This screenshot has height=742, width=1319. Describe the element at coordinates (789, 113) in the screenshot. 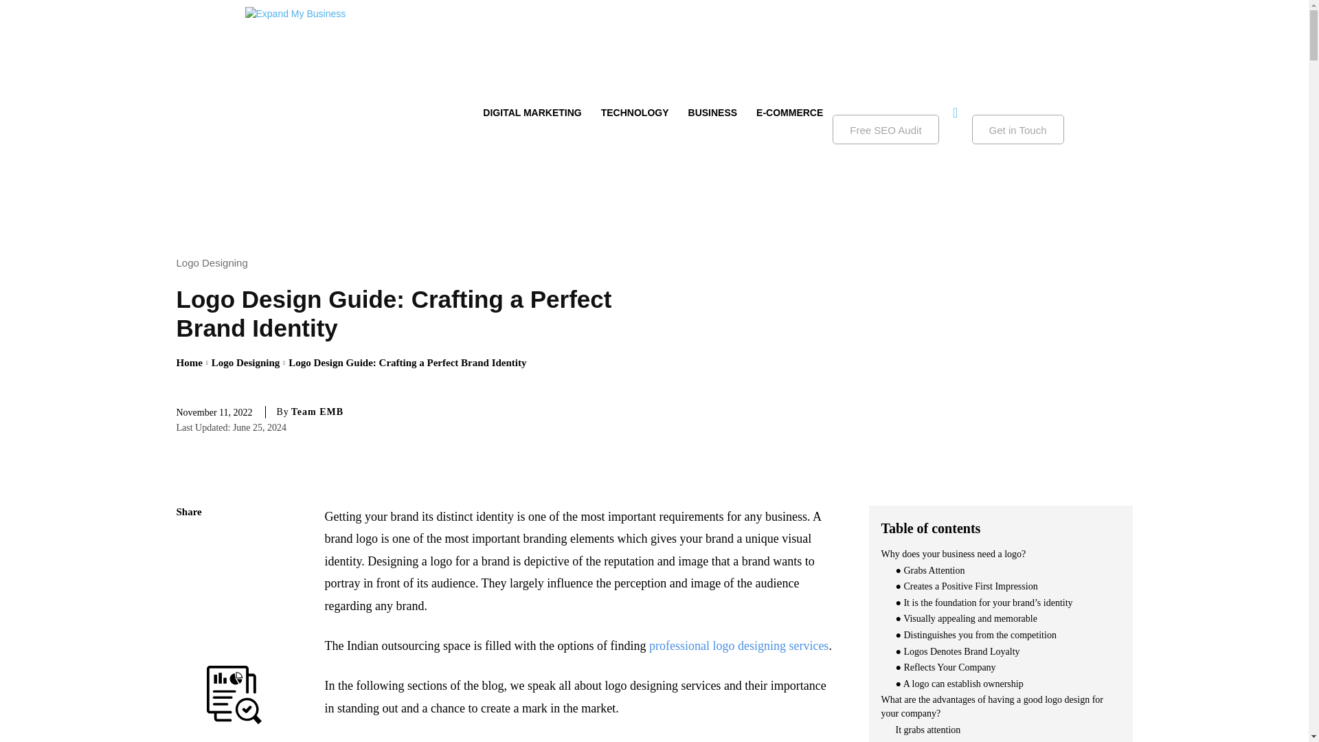

I see `E-COMMERCE` at that location.